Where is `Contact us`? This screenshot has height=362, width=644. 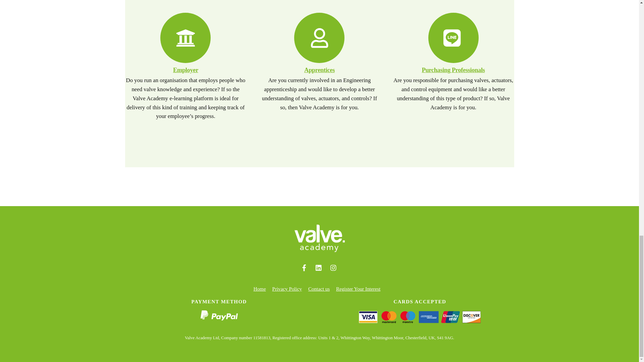
Contact us is located at coordinates (319, 289).